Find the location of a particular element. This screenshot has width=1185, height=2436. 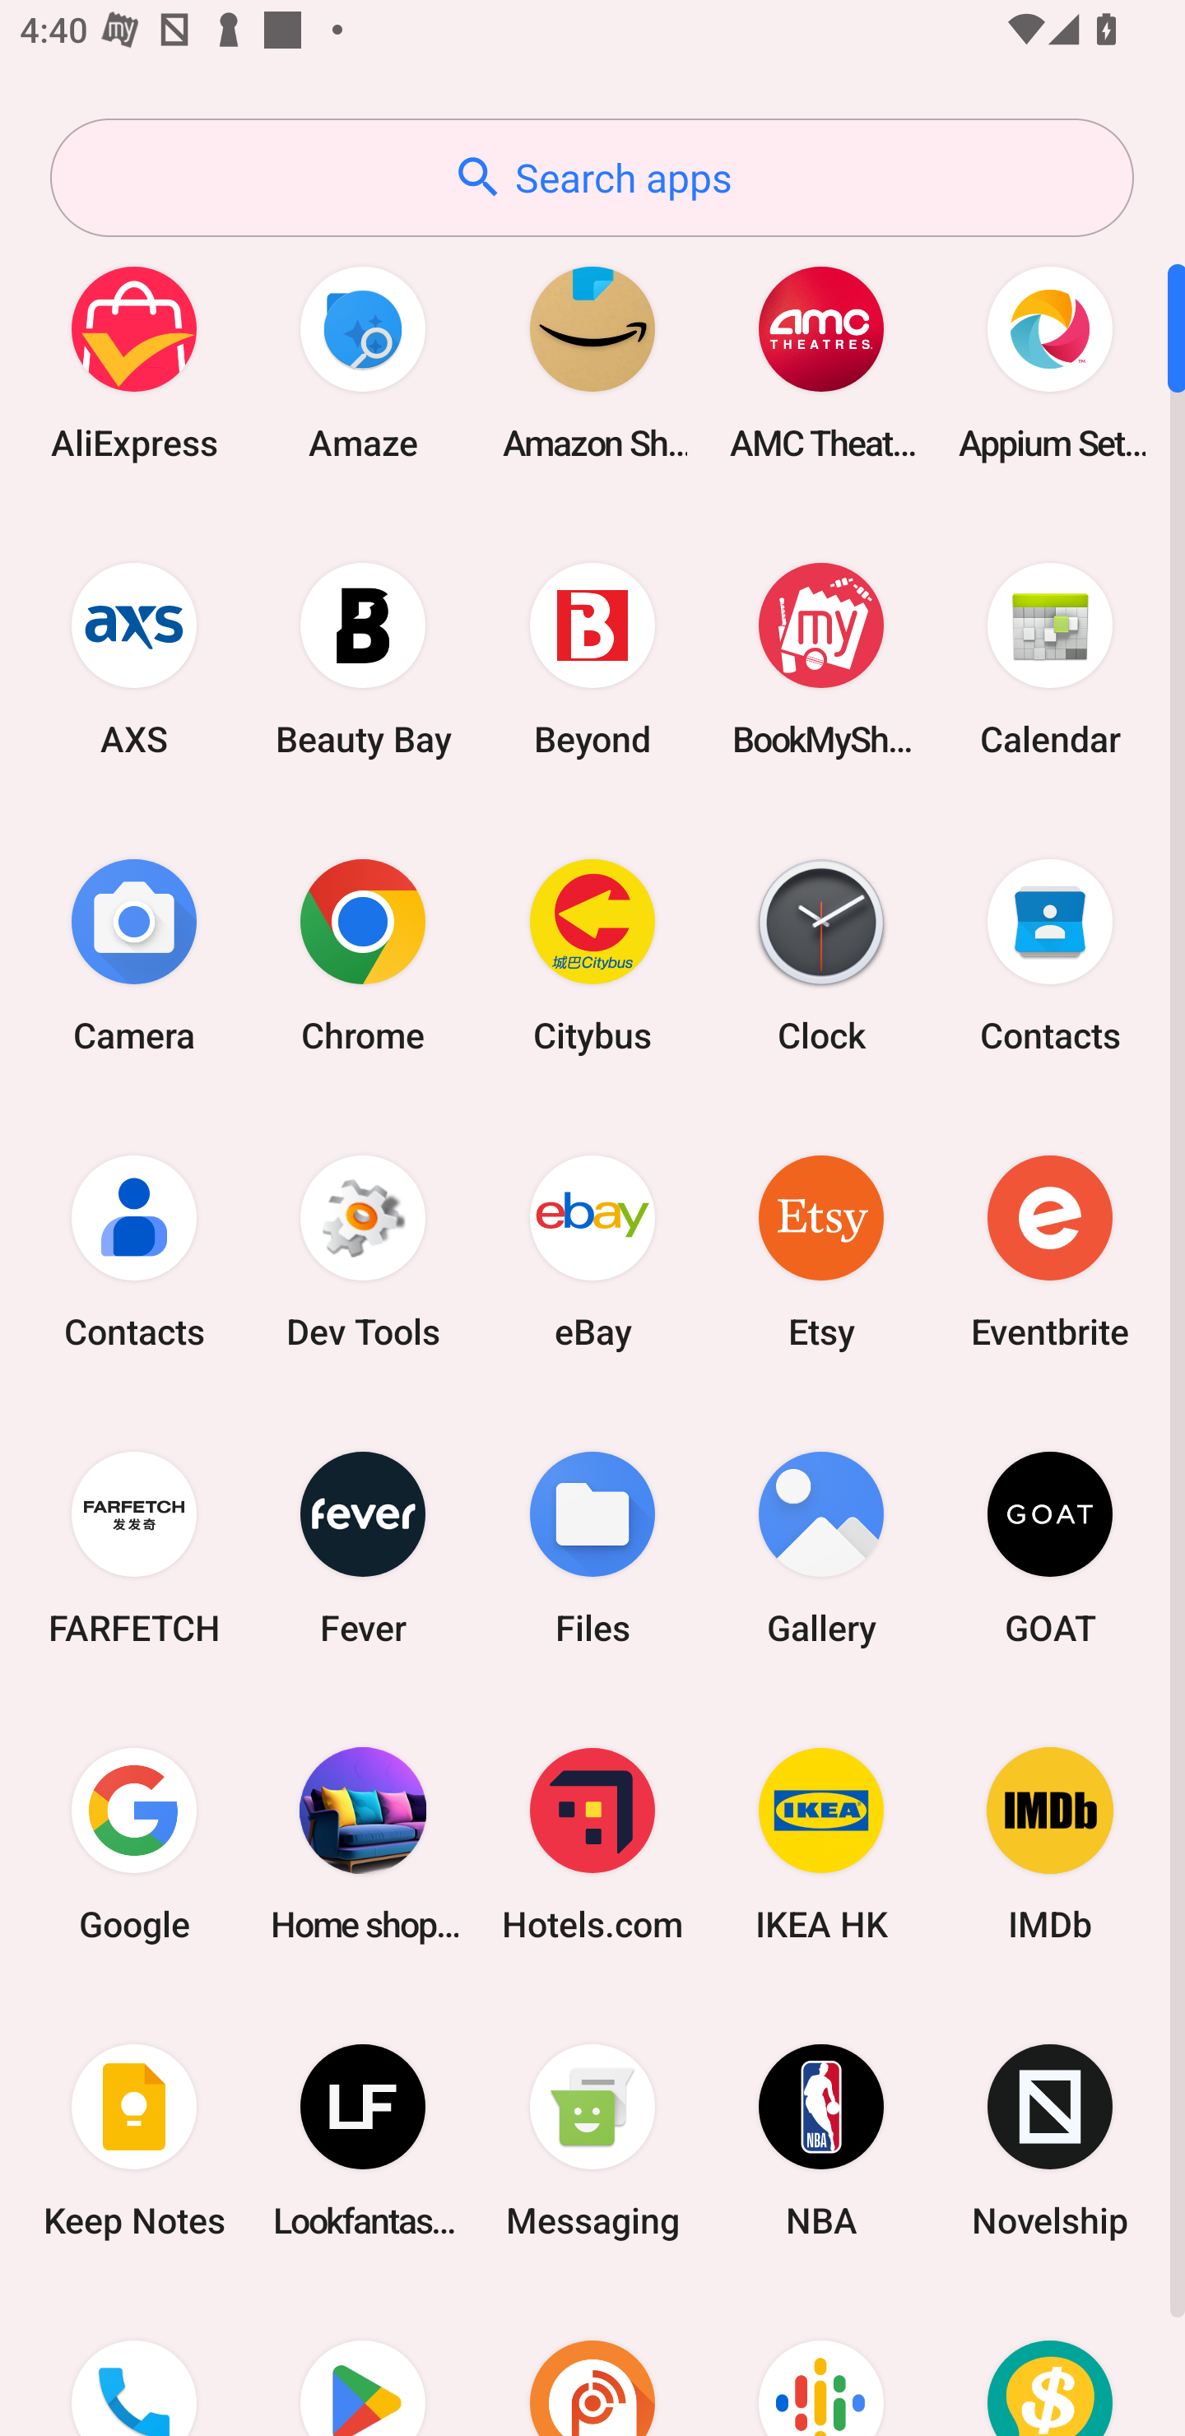

Amaze is located at coordinates (363, 362).